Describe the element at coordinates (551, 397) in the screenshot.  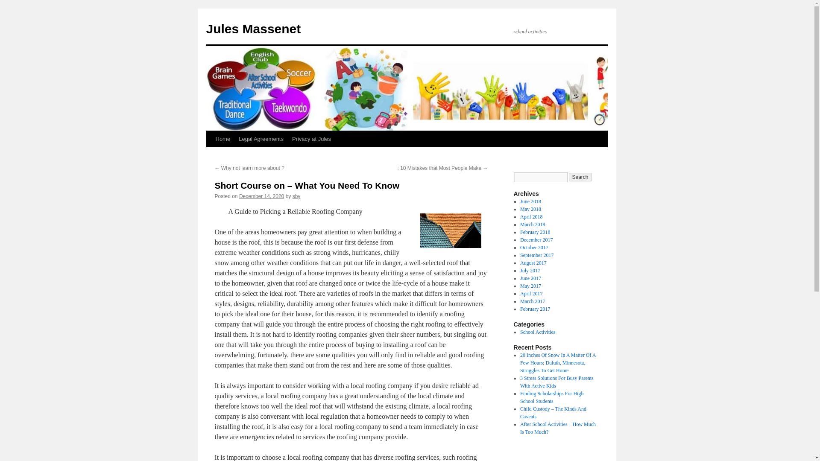
I see `Finding Scholarships For High School Students` at that location.